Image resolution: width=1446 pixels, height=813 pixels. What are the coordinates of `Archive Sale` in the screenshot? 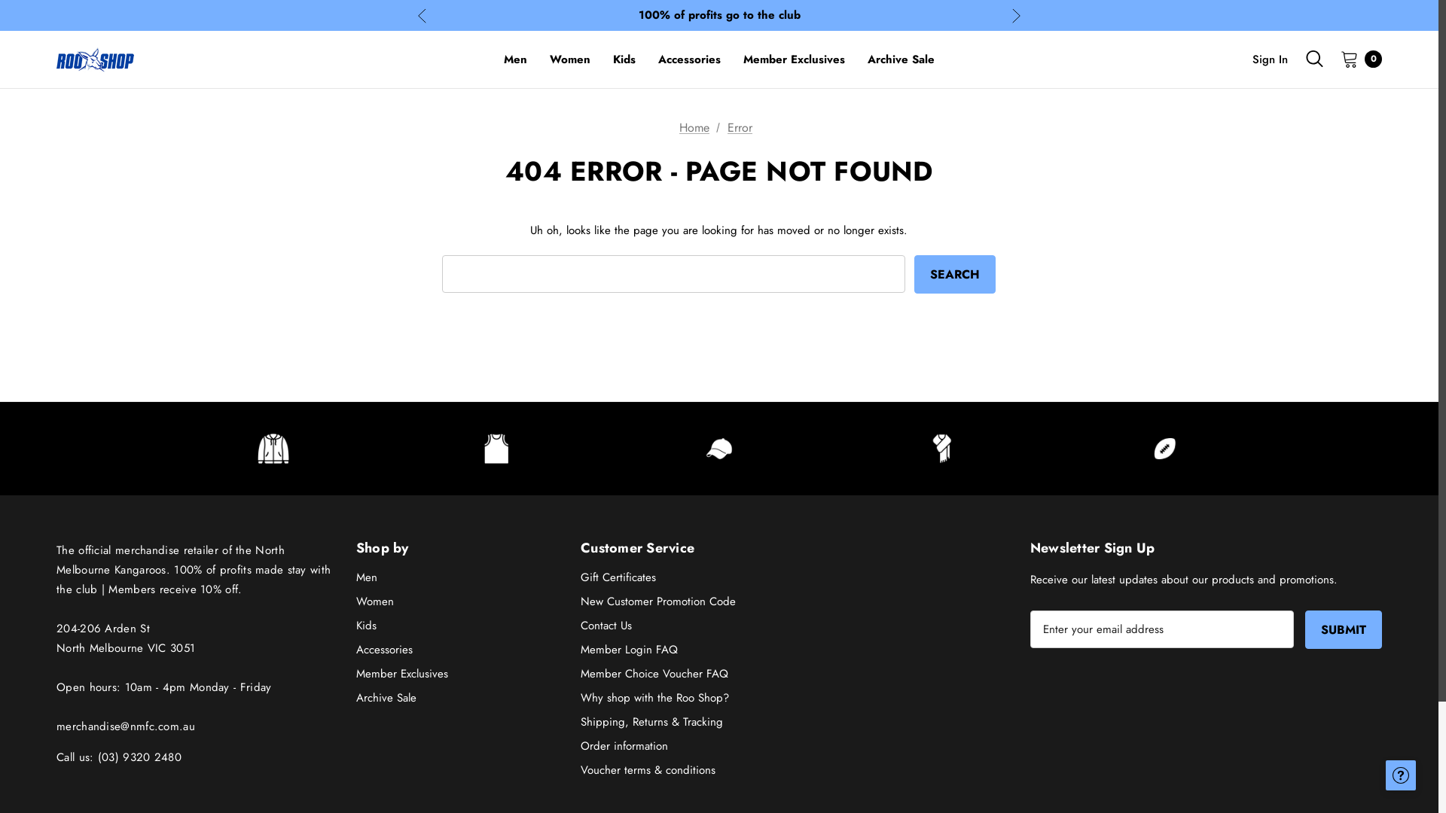 It's located at (901, 59).